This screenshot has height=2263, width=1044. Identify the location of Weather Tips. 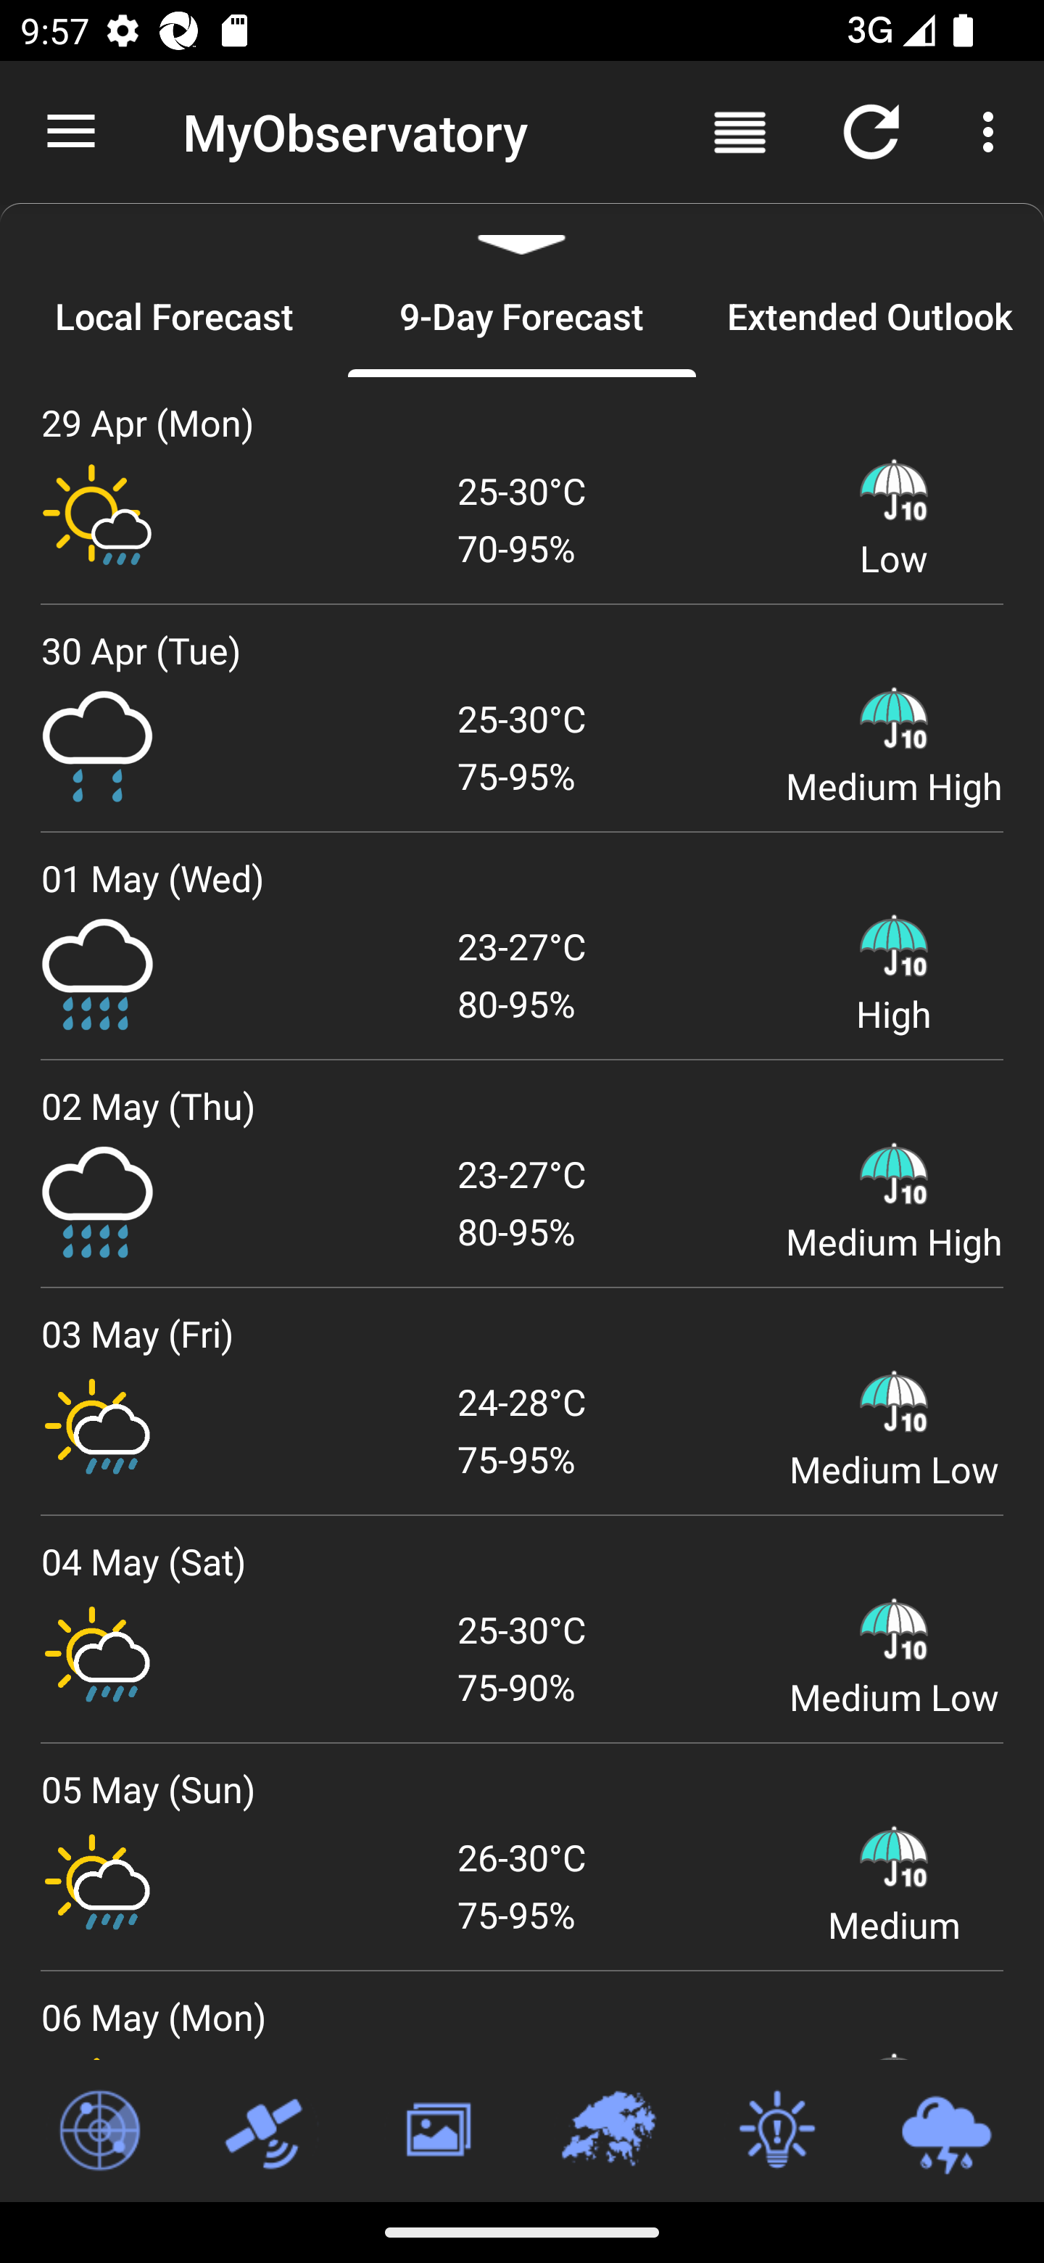
(776, 2131).